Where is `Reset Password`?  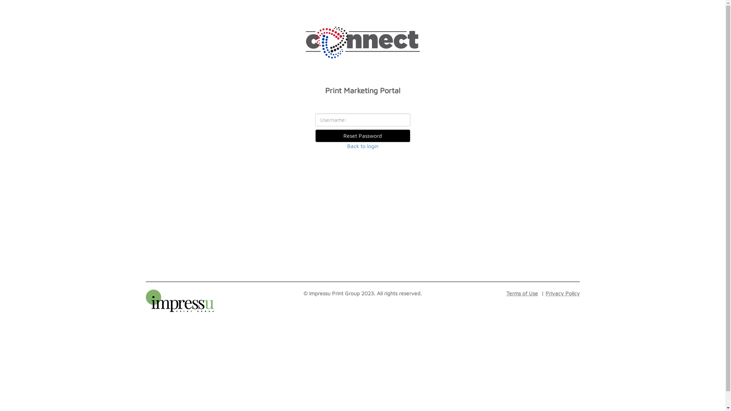 Reset Password is located at coordinates (363, 135).